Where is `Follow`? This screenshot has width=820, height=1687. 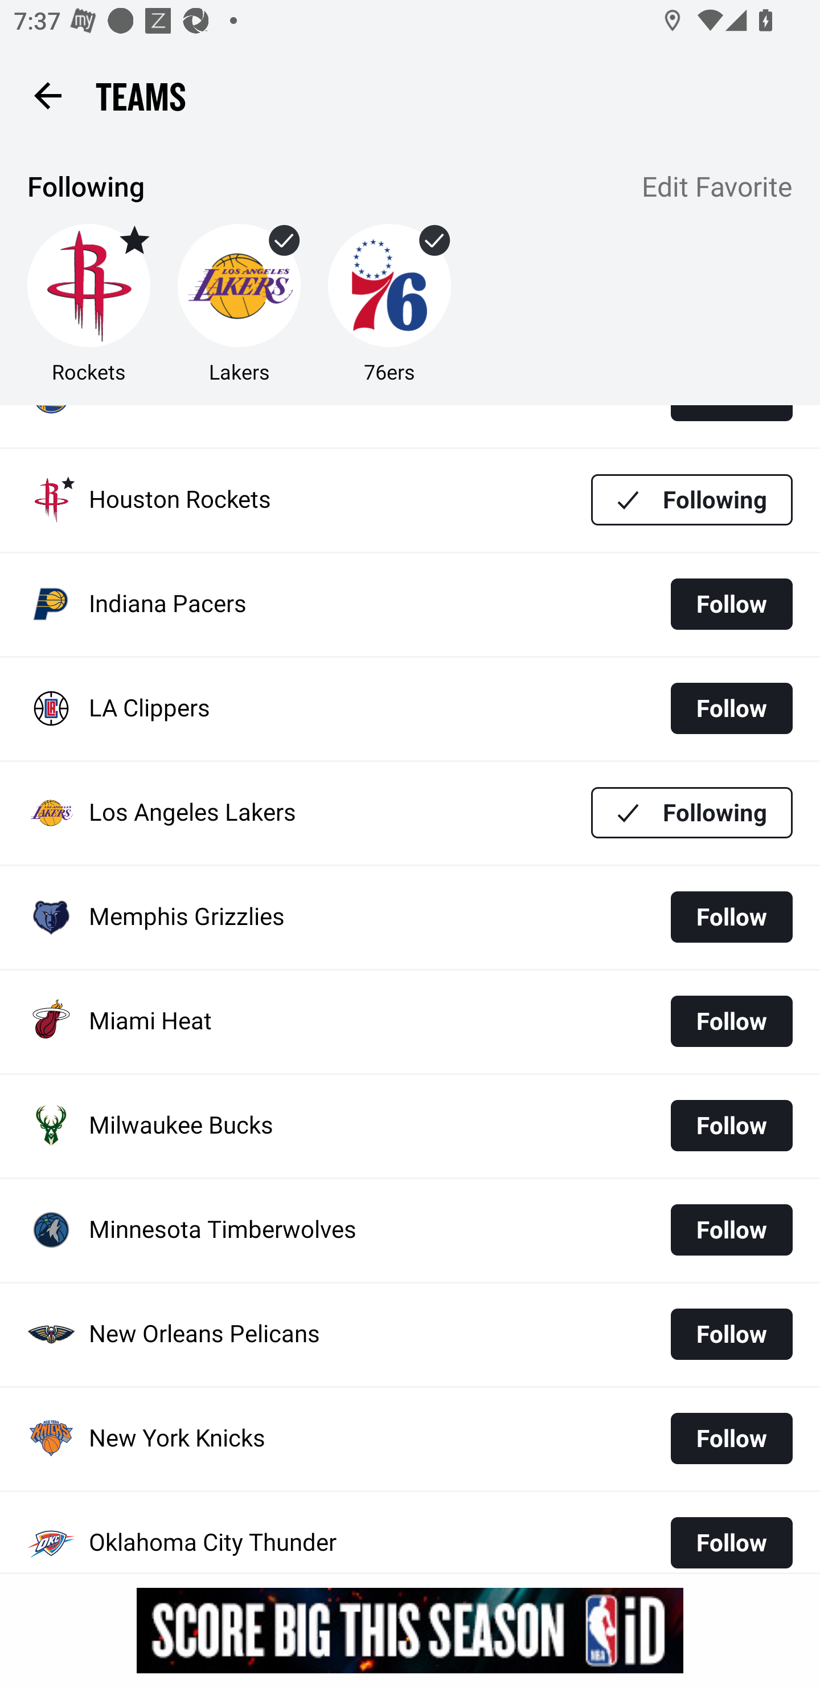 Follow is located at coordinates (731, 1537).